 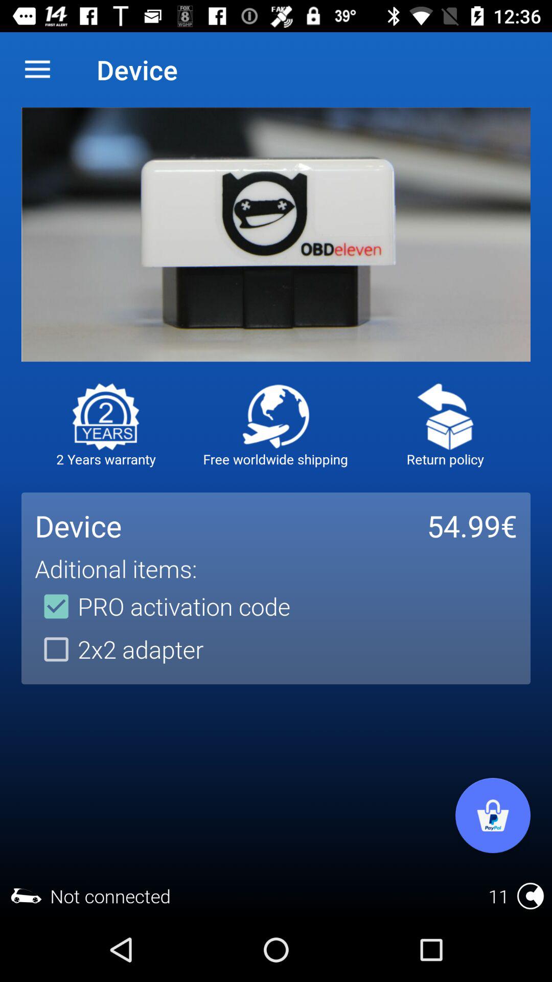 What do you see at coordinates (163, 606) in the screenshot?
I see `select the pro activation code item` at bounding box center [163, 606].